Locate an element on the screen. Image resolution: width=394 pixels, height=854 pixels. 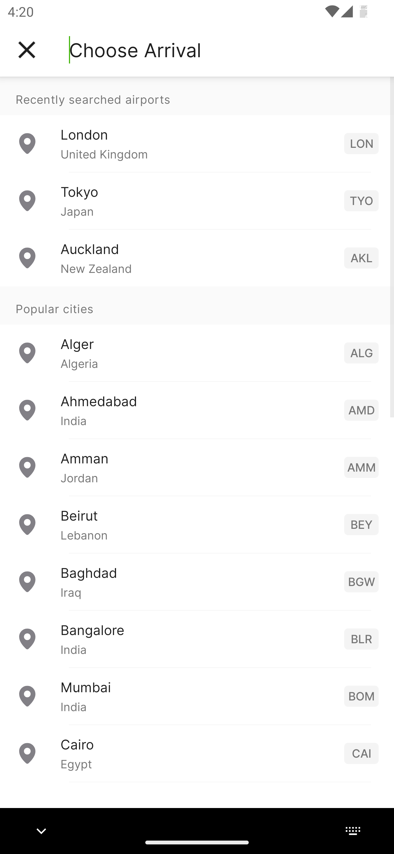
Baghdad Iraq BGW is located at coordinates (197, 581).